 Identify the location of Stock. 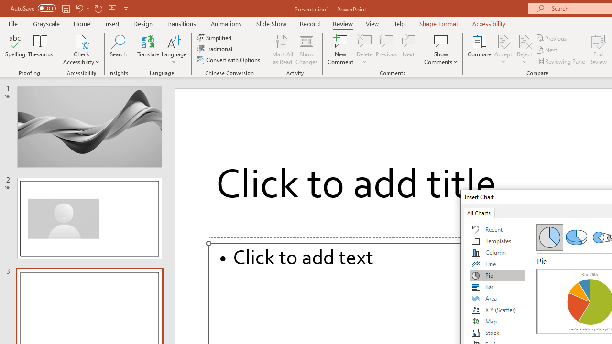
(498, 333).